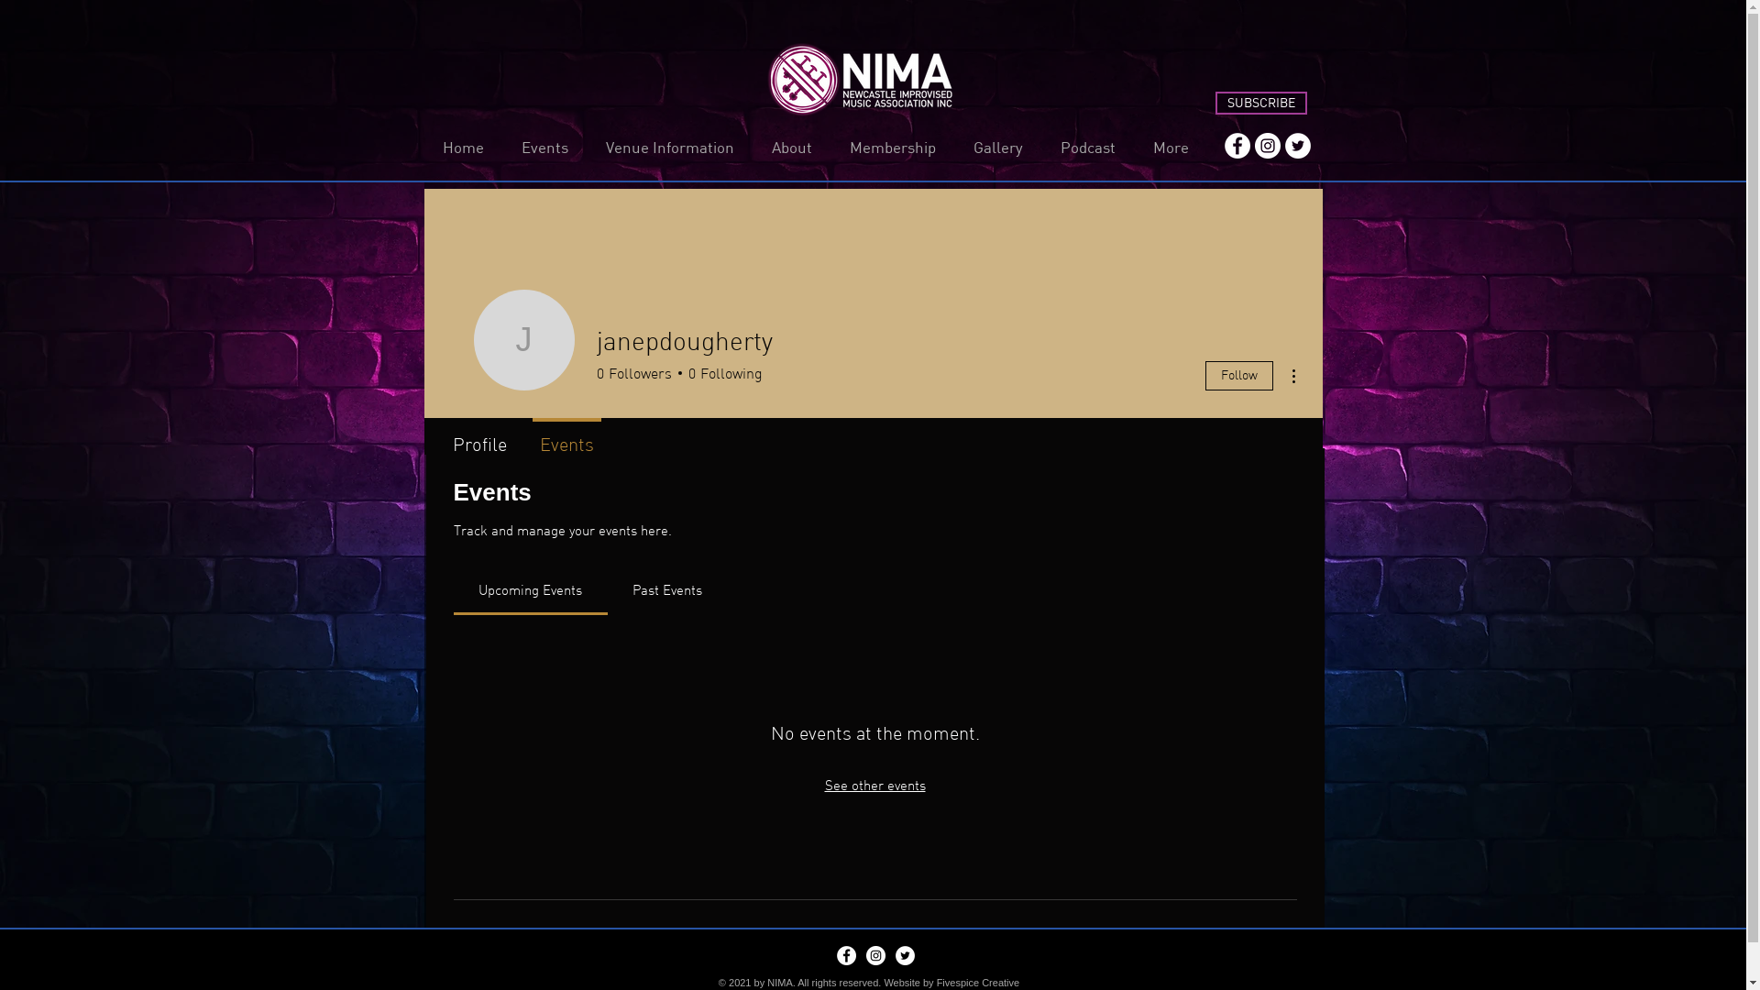  What do you see at coordinates (722, 373) in the screenshot?
I see `0
Following` at bounding box center [722, 373].